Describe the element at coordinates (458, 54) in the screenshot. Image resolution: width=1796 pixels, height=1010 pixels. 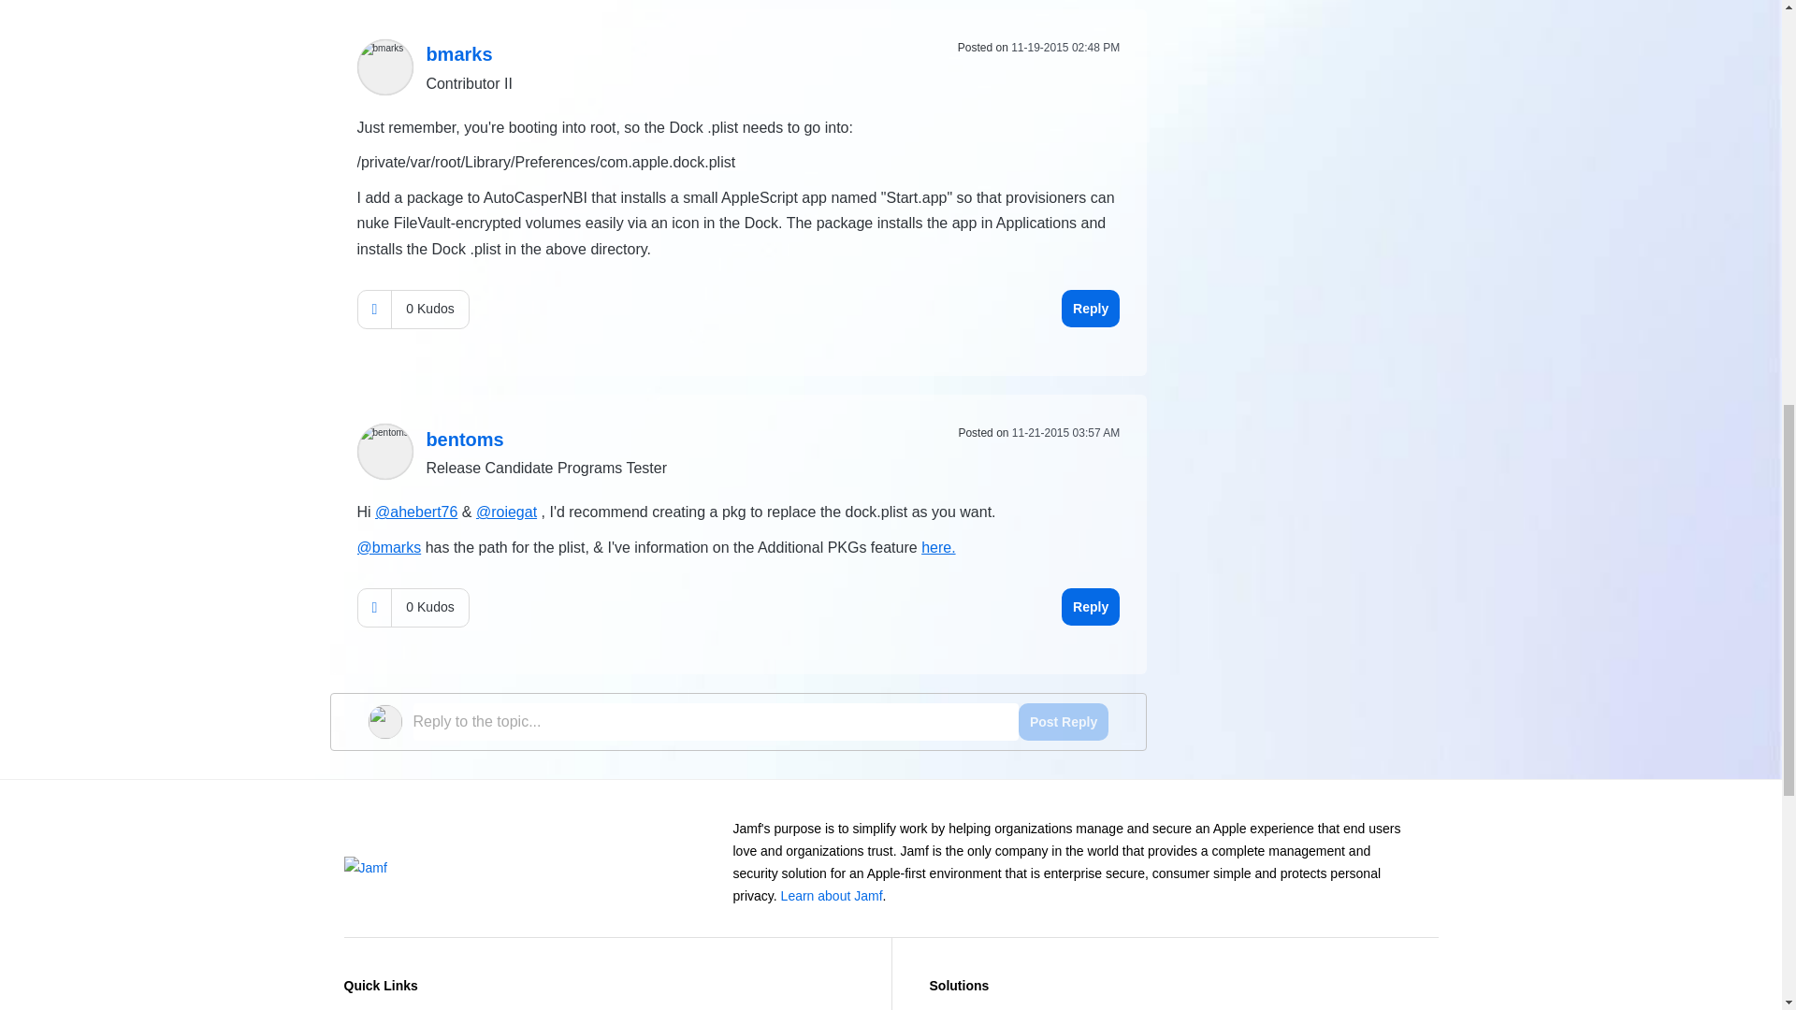
I see `bmarks` at that location.